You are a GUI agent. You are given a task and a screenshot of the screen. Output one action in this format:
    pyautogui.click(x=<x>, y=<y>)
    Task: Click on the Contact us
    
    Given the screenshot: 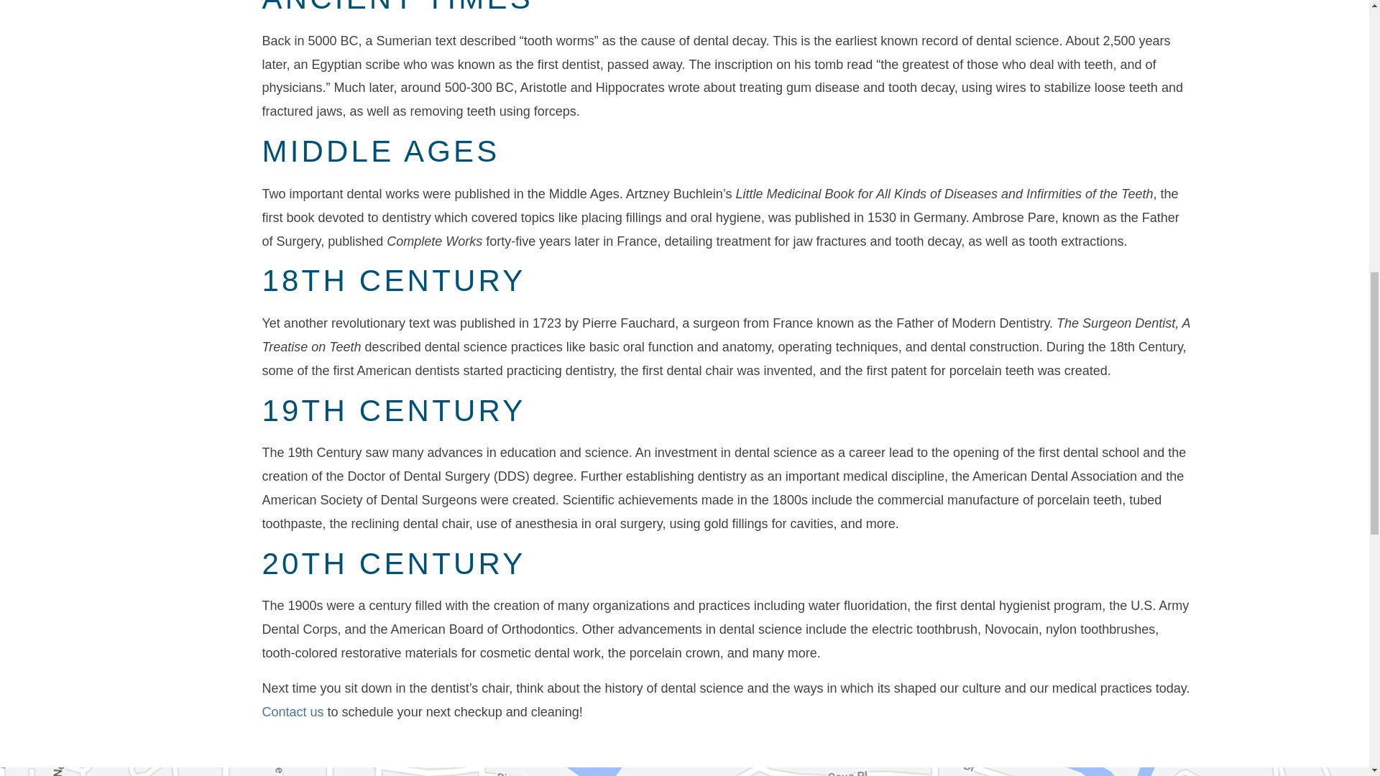 What is the action you would take?
    pyautogui.click(x=292, y=711)
    